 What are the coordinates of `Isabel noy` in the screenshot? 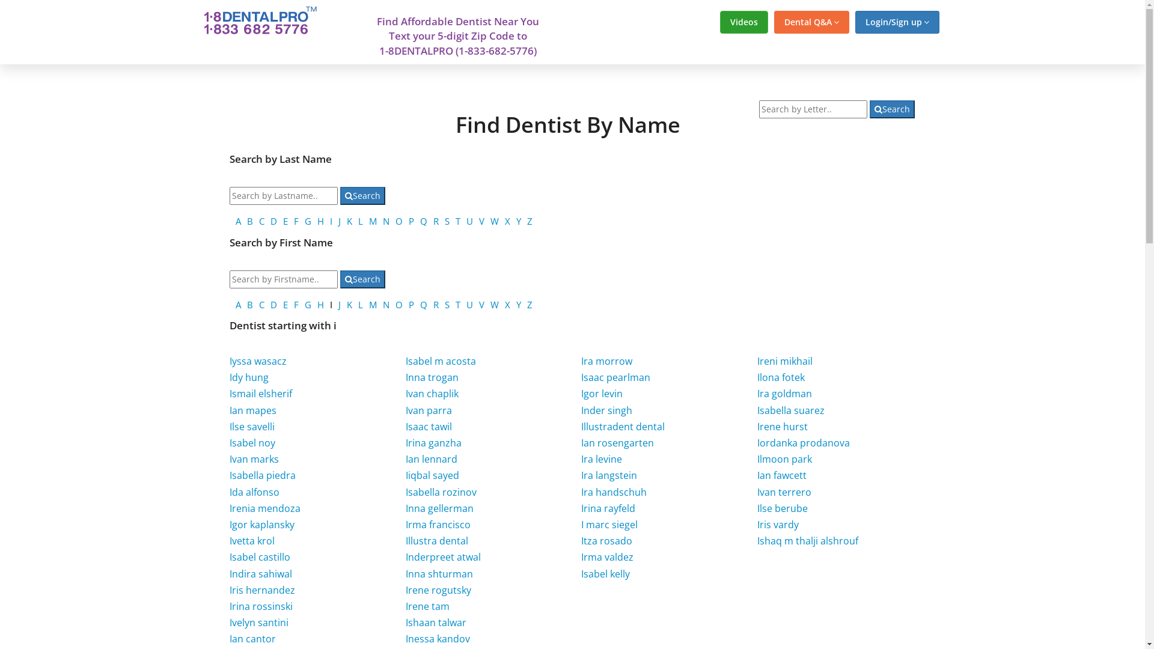 It's located at (252, 442).